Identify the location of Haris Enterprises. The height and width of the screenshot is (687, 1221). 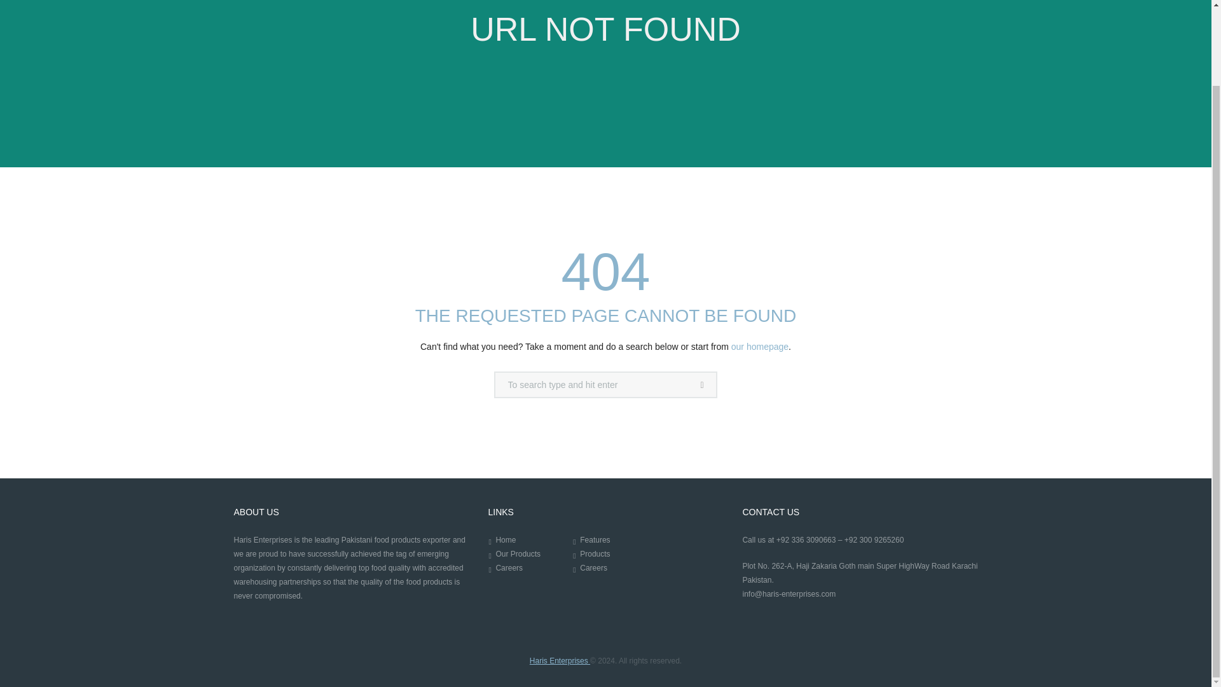
(560, 661).